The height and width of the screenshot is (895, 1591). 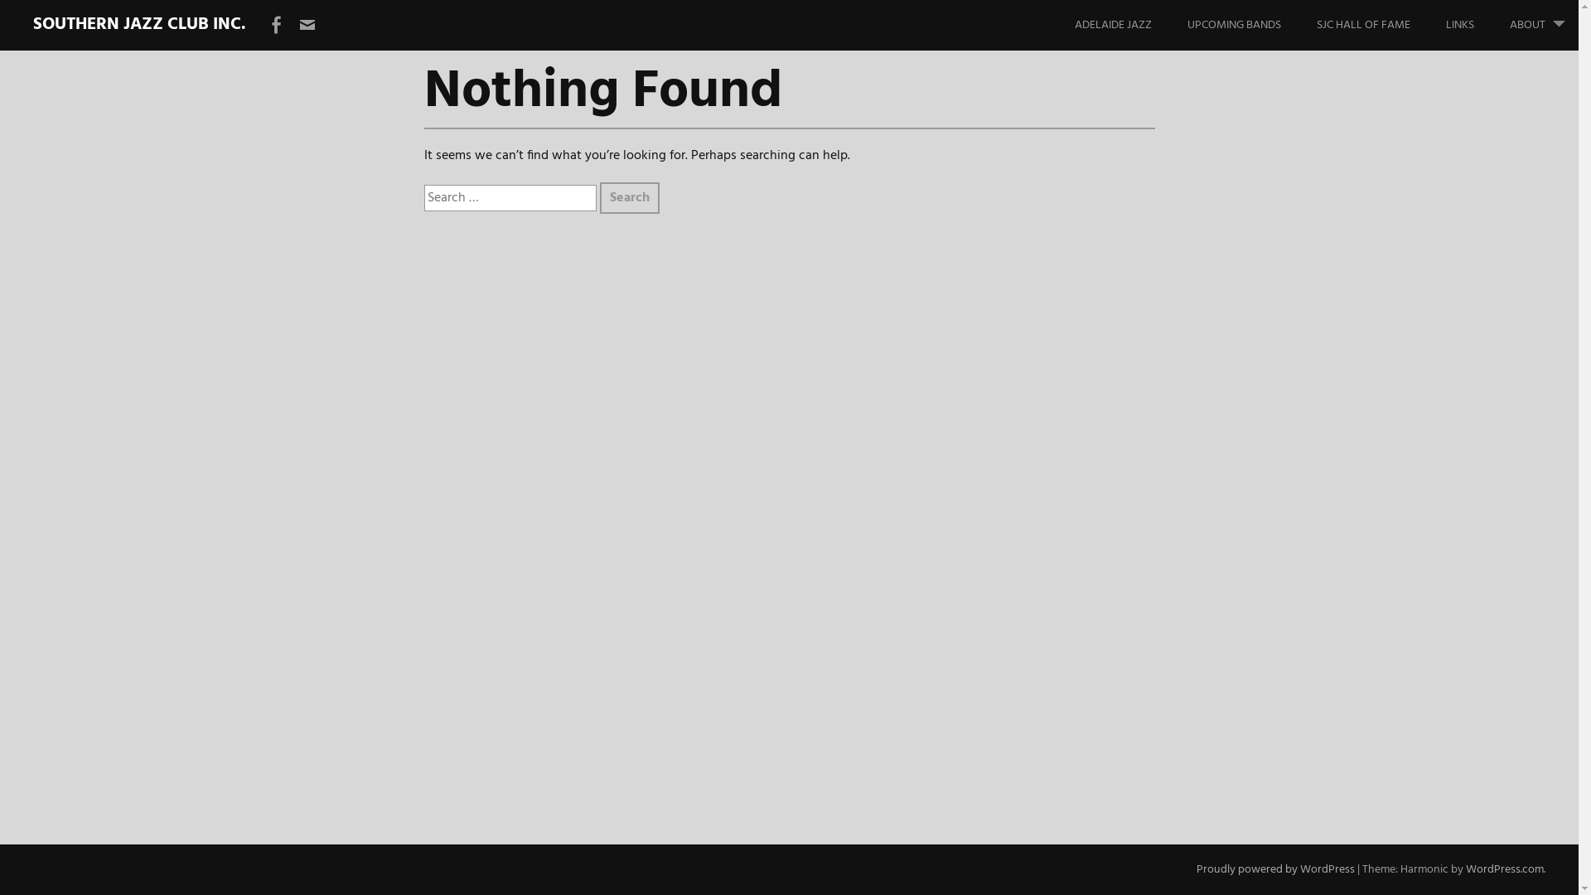 What do you see at coordinates (1251, 25) in the screenshot?
I see `UPCOMING BANDS` at bounding box center [1251, 25].